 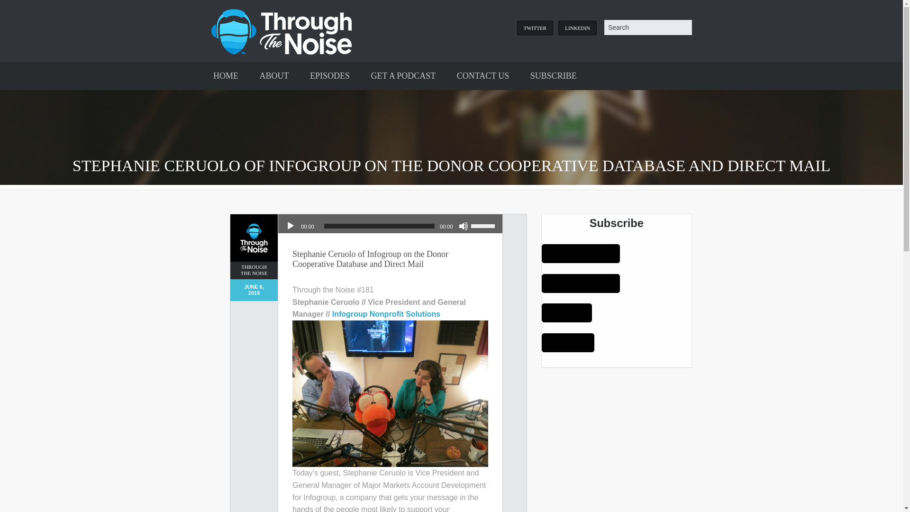 I want to click on EPISODES, so click(x=330, y=76).